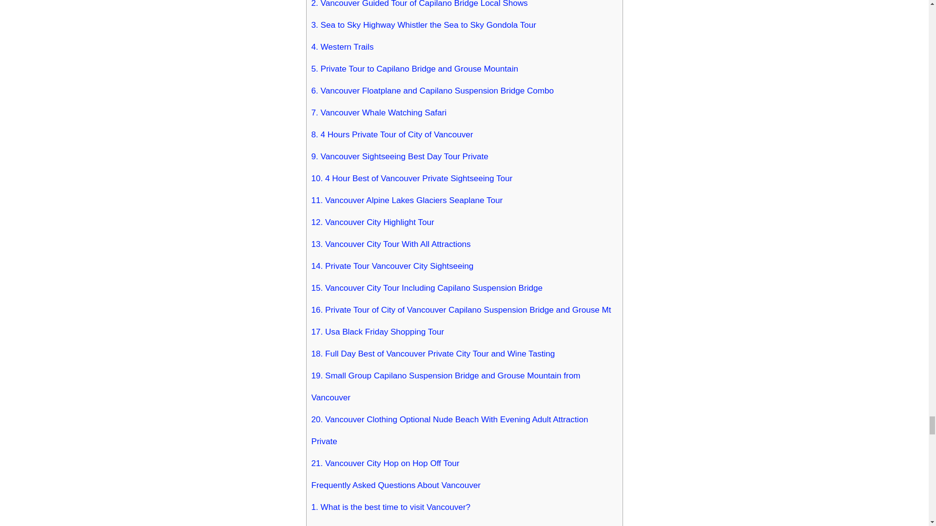 This screenshot has height=526, width=936. I want to click on 11. Vancouver Alpine Lakes Glaciers Seaplane Tour, so click(407, 200).